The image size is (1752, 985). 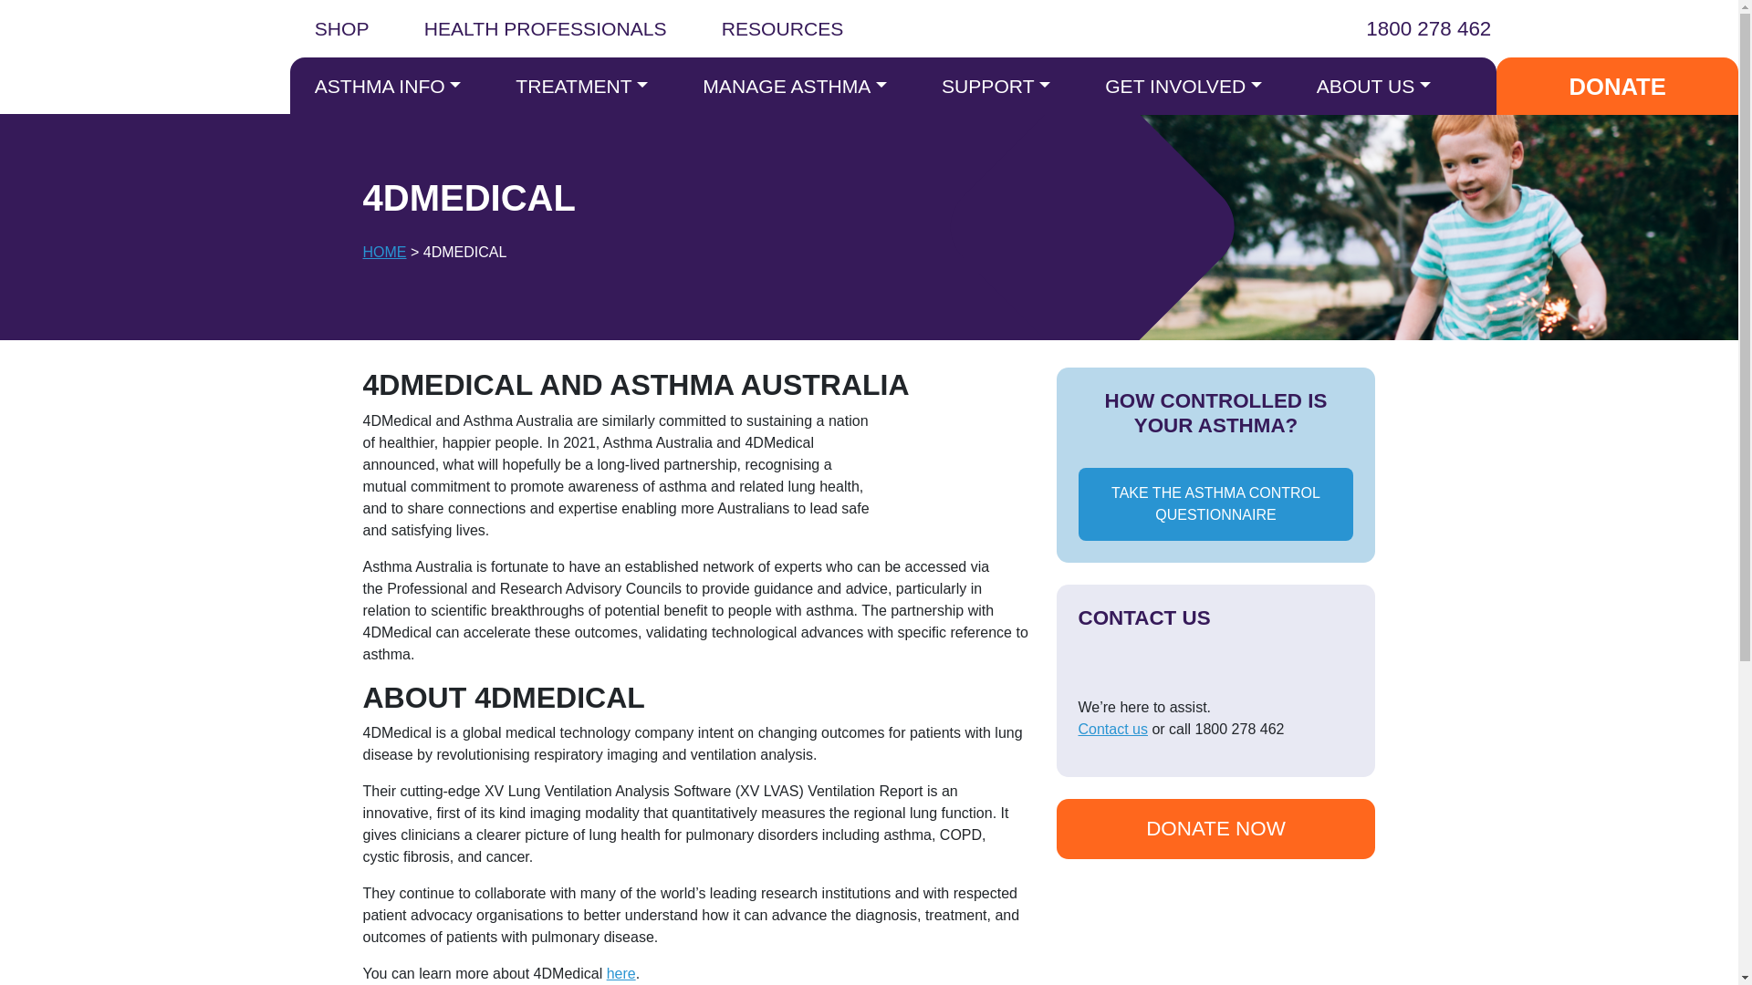 What do you see at coordinates (342, 33) in the screenshot?
I see `SHOP` at bounding box center [342, 33].